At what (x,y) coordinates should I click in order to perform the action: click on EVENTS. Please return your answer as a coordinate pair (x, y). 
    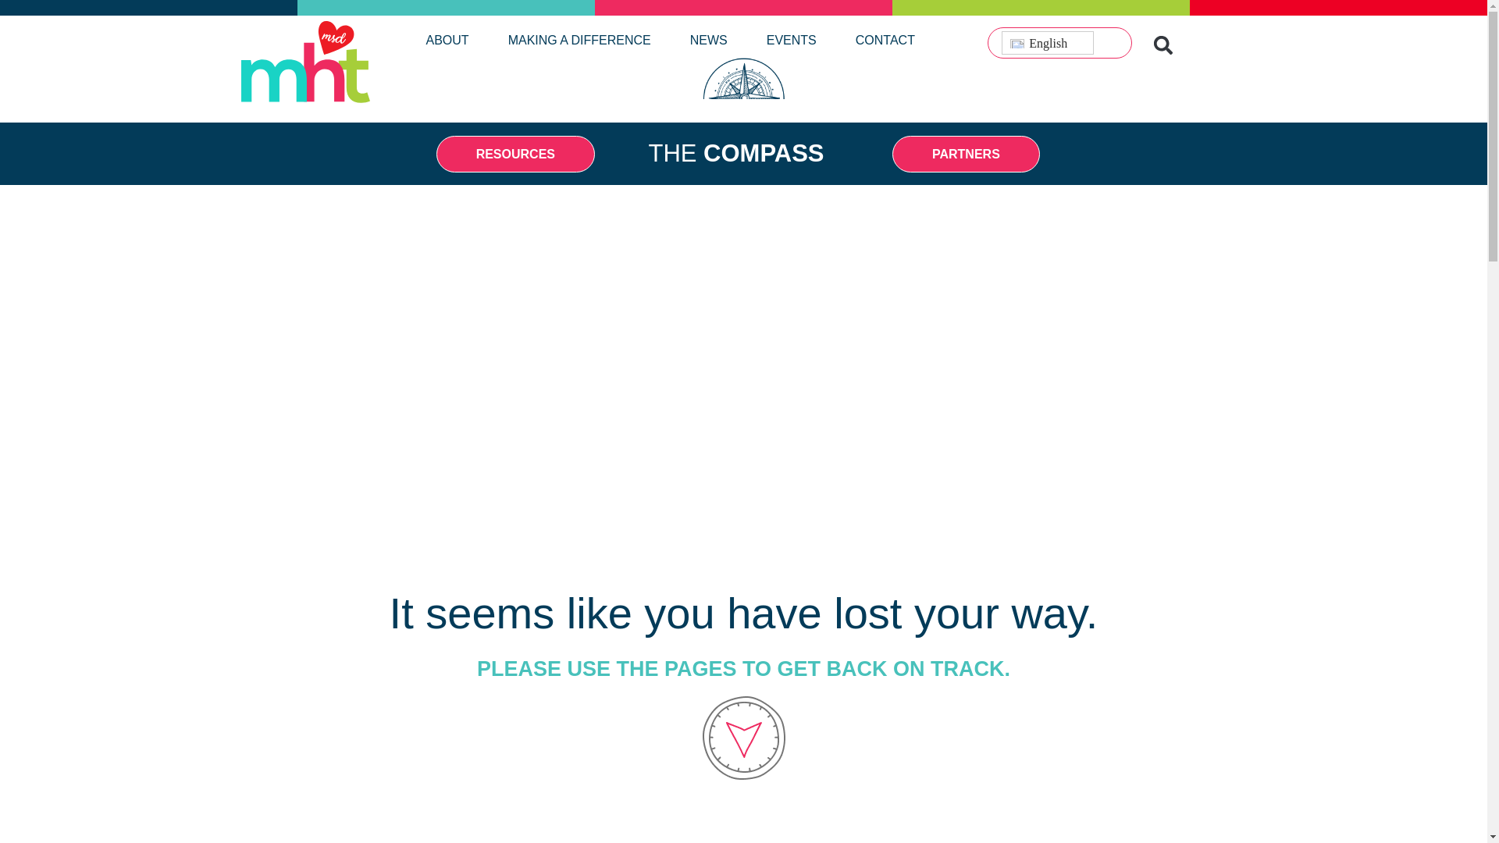
    Looking at the image, I should click on (792, 39).